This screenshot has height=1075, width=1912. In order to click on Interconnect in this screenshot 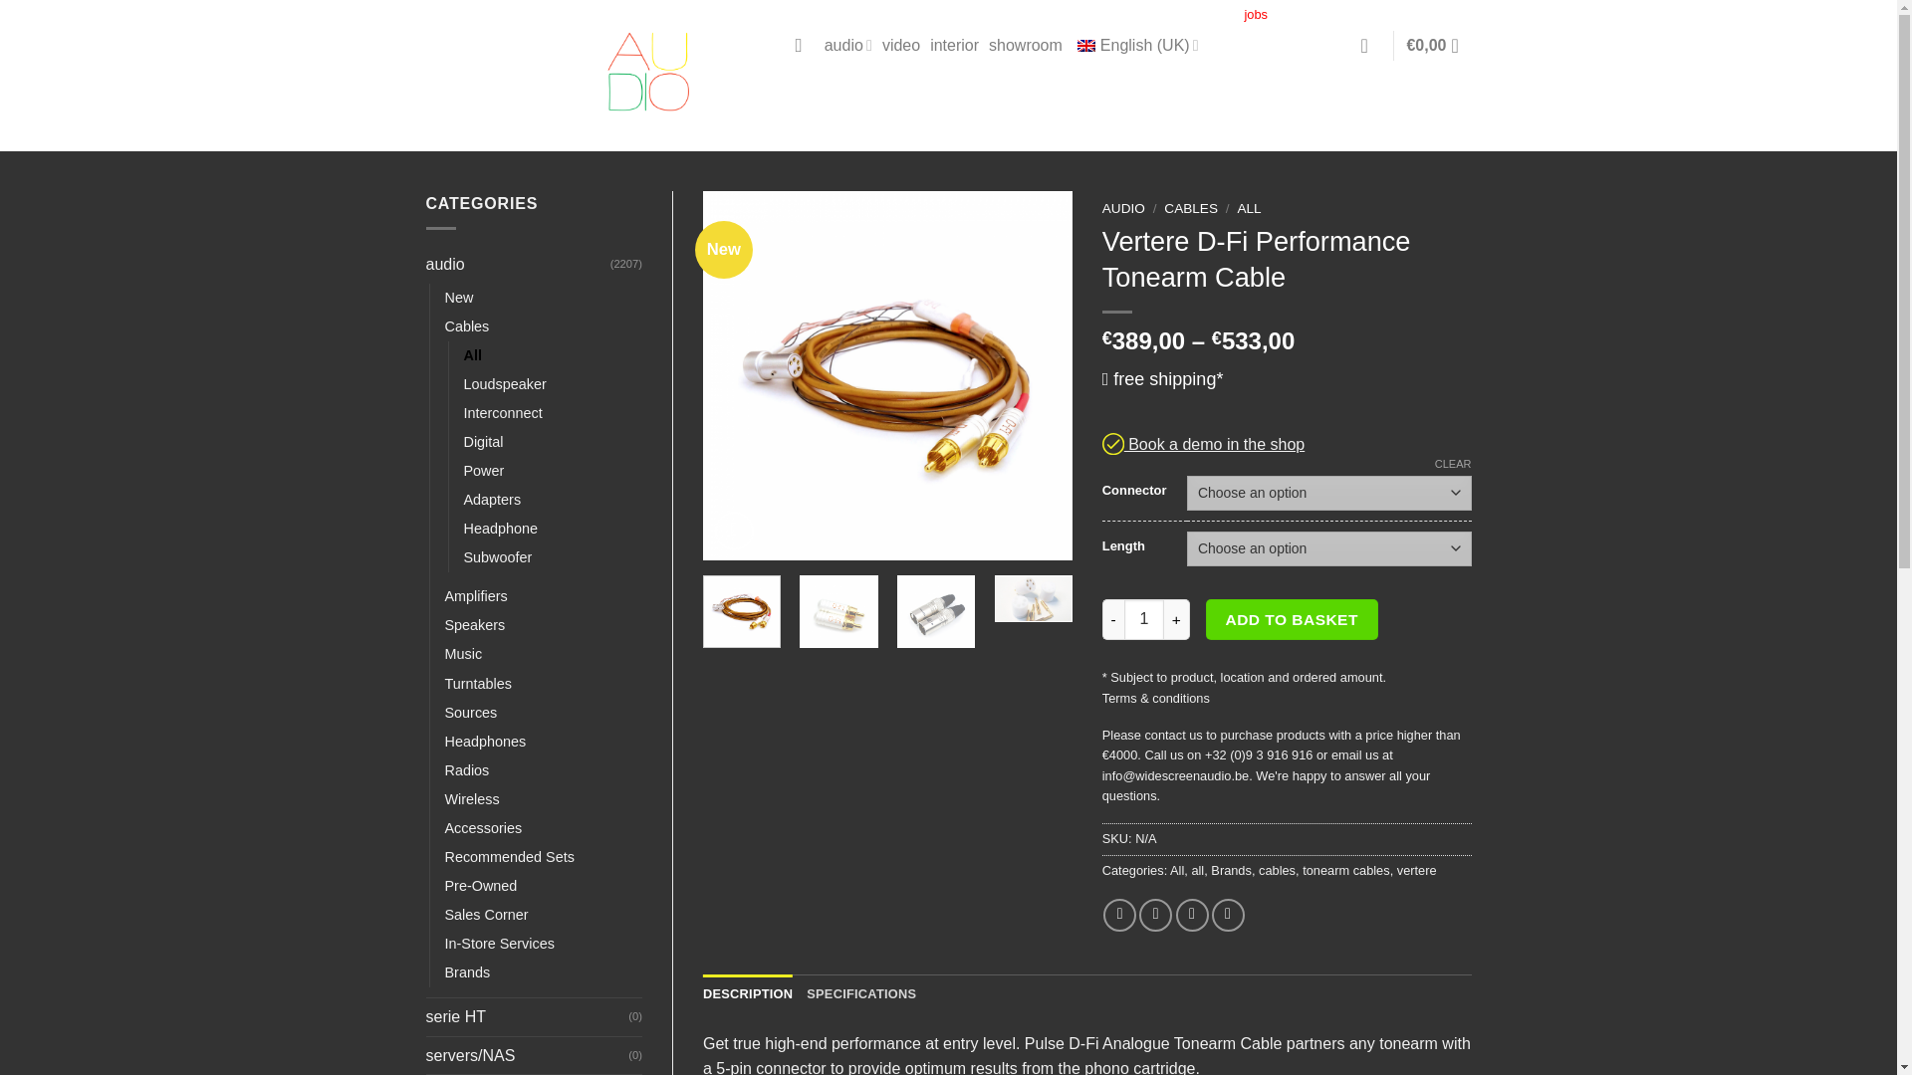, I will do `click(504, 412)`.